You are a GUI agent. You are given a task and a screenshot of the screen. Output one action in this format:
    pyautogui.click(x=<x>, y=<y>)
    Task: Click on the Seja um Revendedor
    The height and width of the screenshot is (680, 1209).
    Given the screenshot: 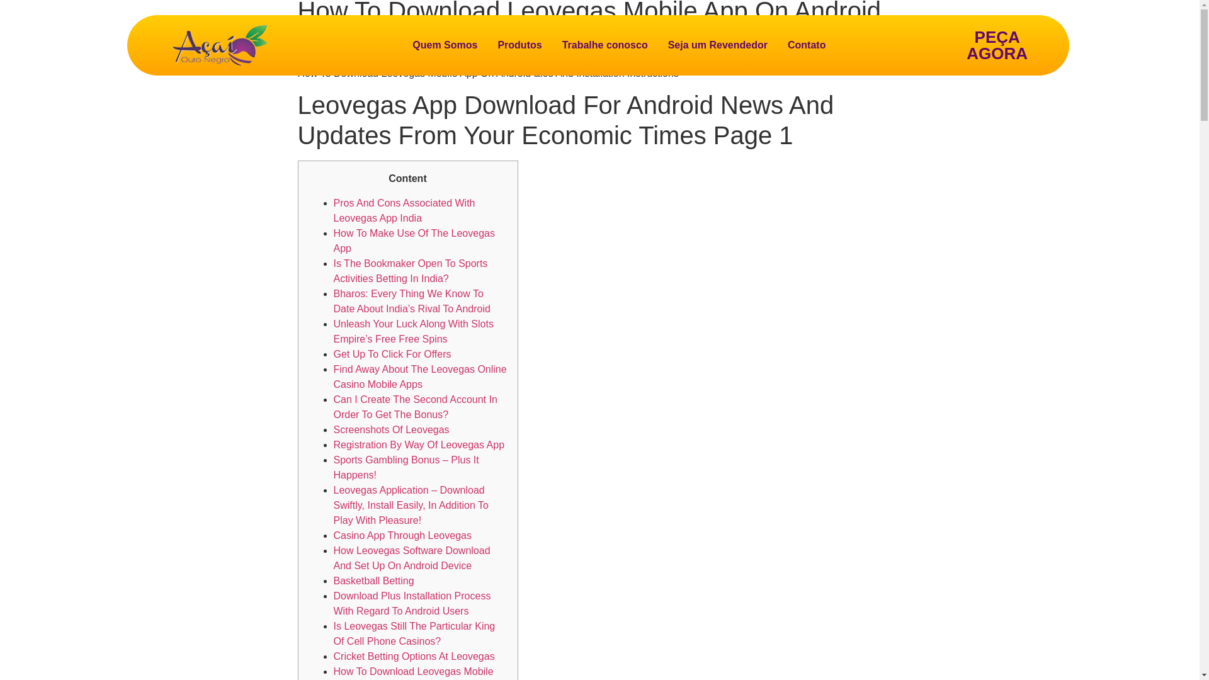 What is the action you would take?
    pyautogui.click(x=717, y=45)
    